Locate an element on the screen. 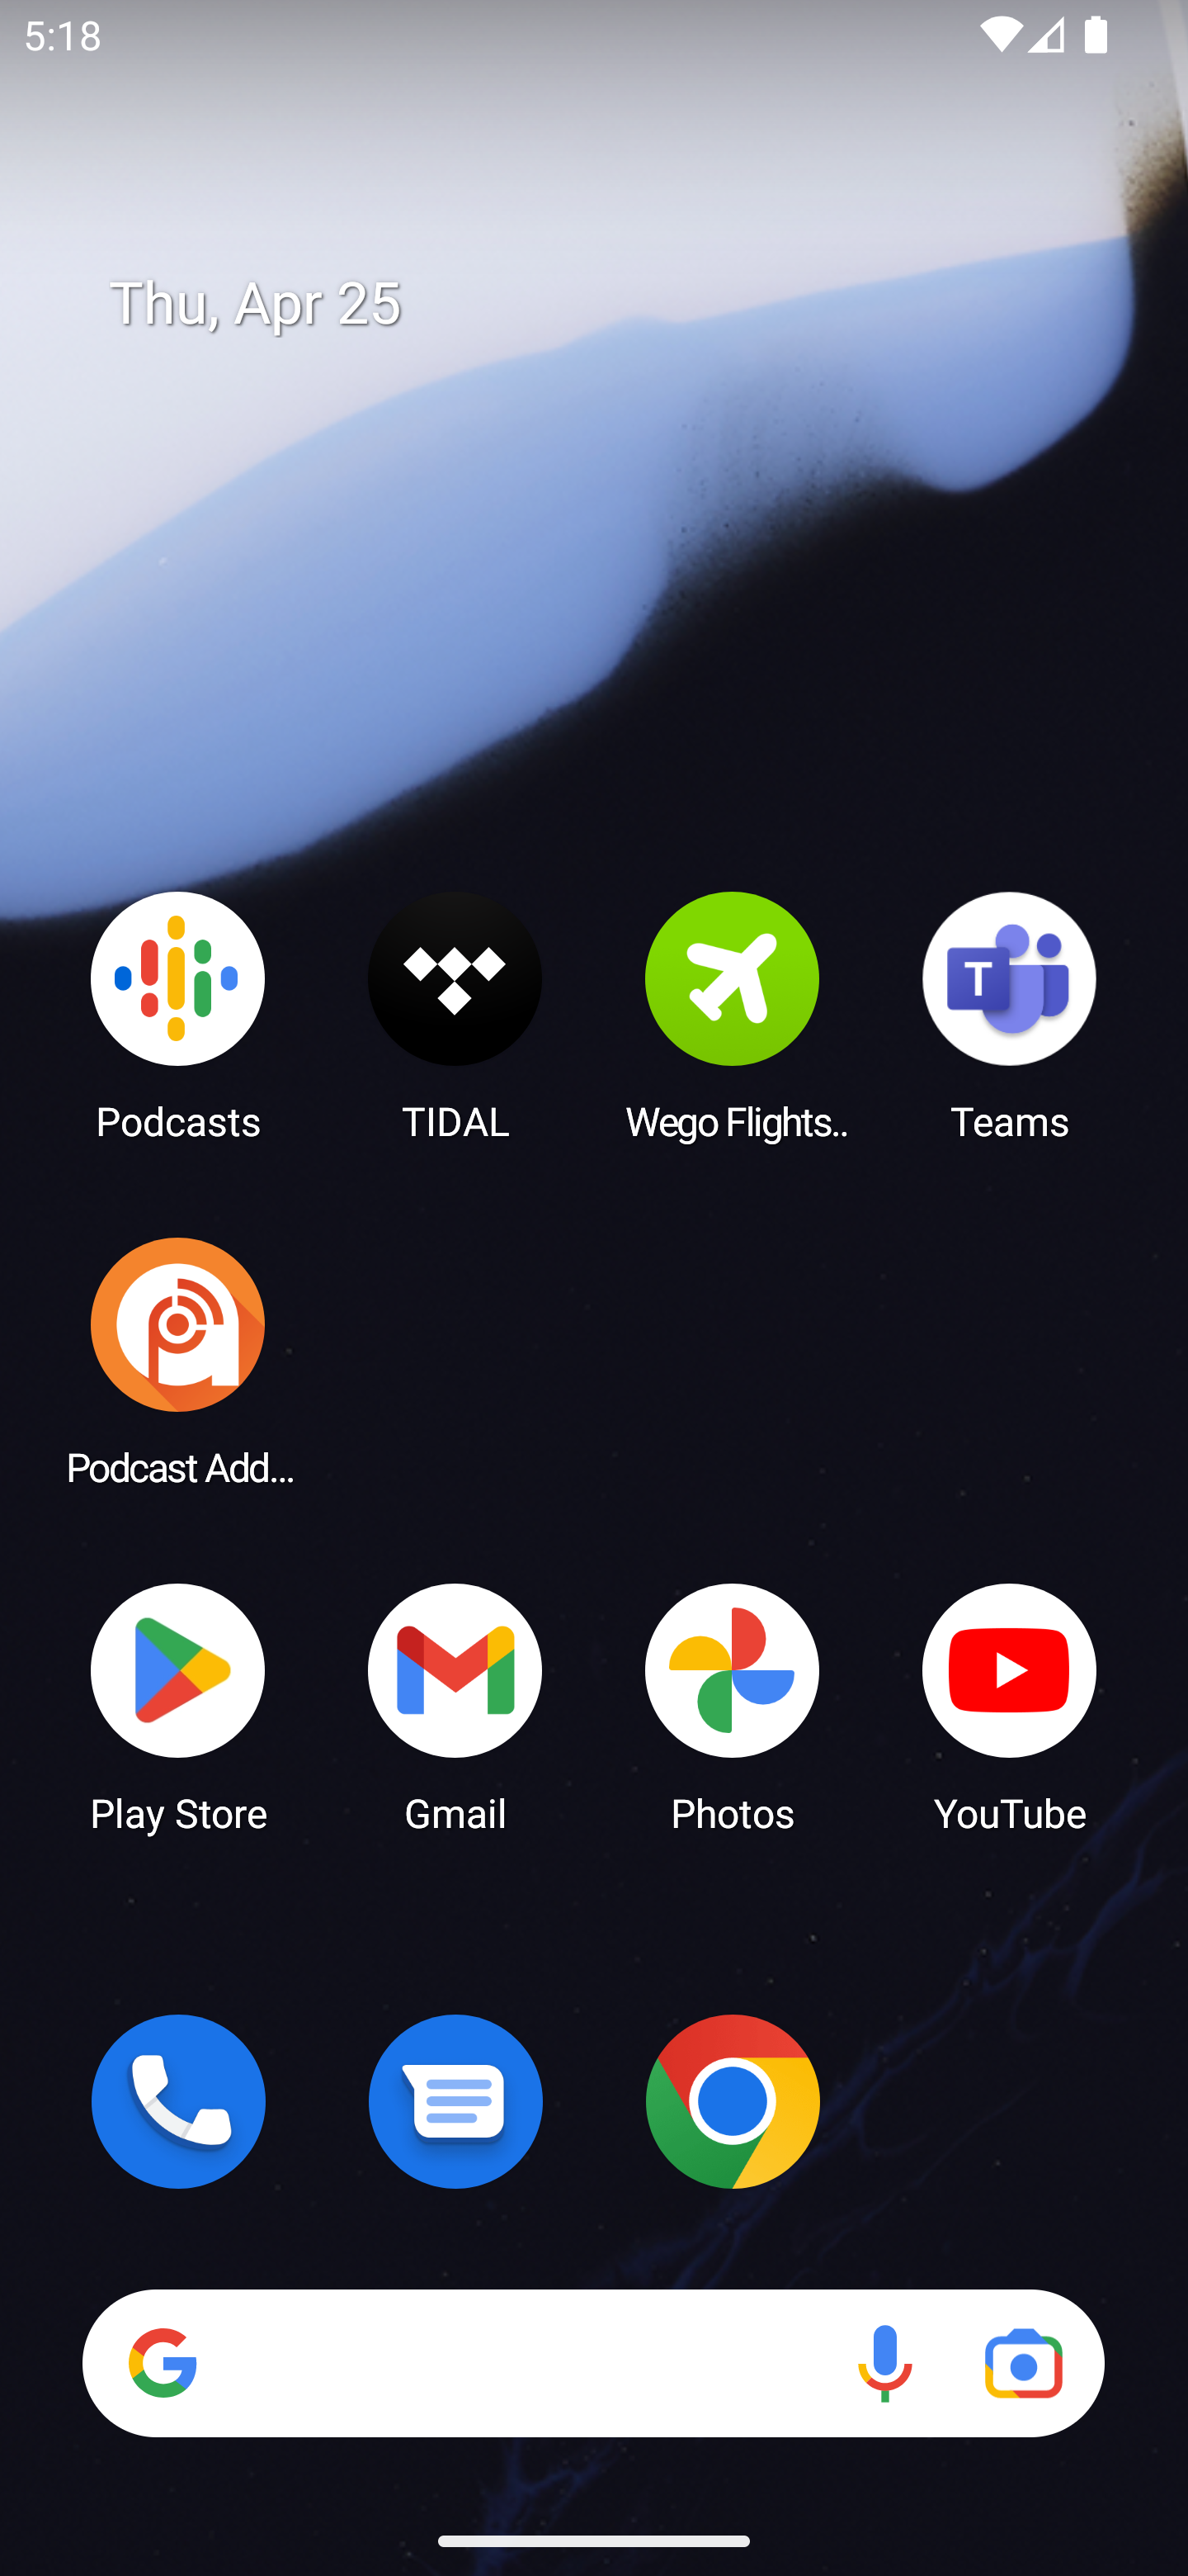 The image size is (1188, 2576). Photos is located at coordinates (733, 1706).